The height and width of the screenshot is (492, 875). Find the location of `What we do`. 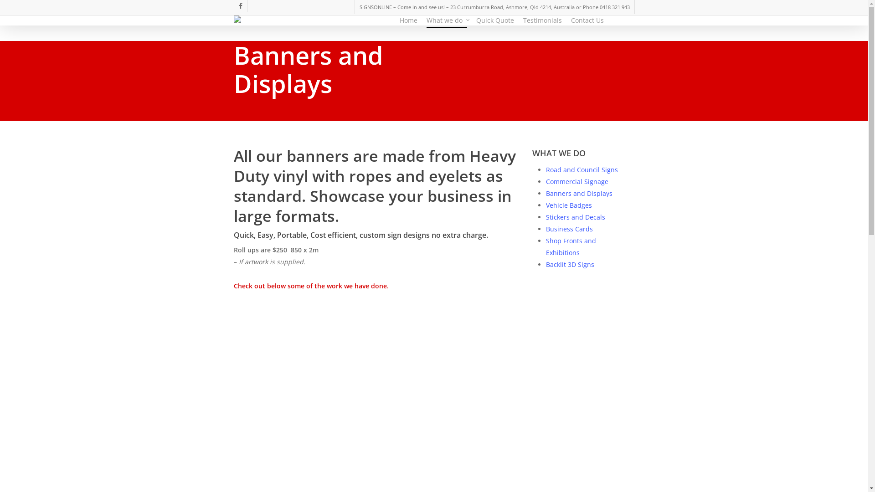

What we do is located at coordinates (447, 20).